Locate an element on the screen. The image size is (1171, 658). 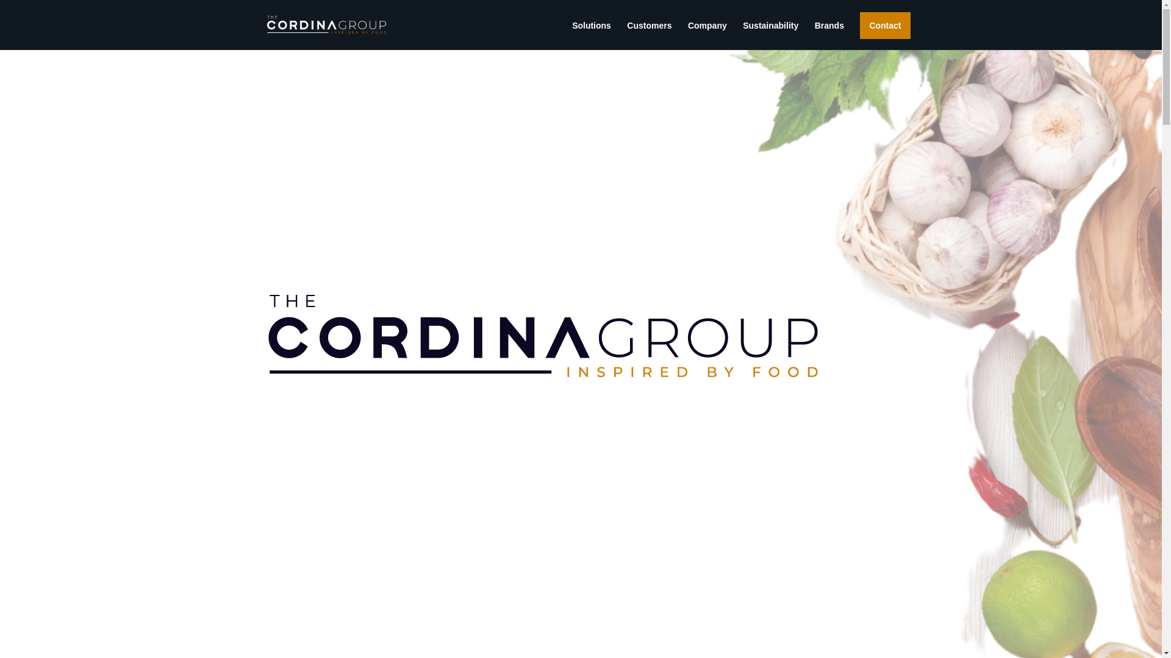
logo_CordinaGroup is located at coordinates (544, 340).